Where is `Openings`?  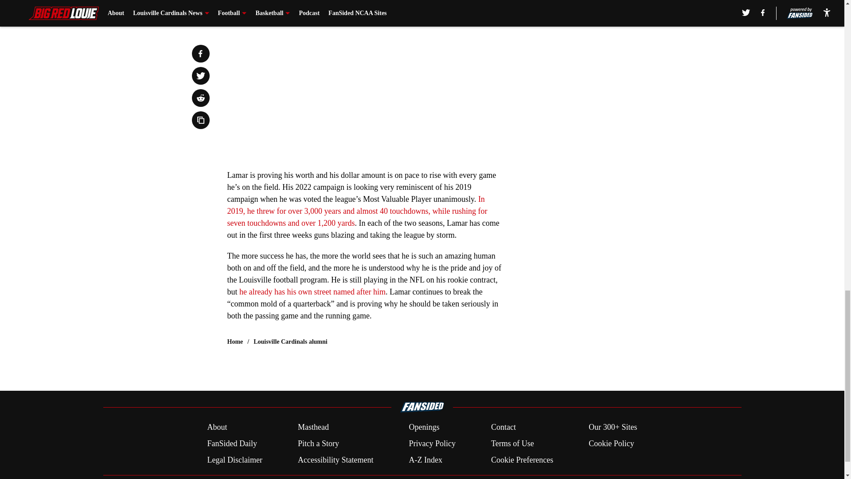
Openings is located at coordinates (424, 428).